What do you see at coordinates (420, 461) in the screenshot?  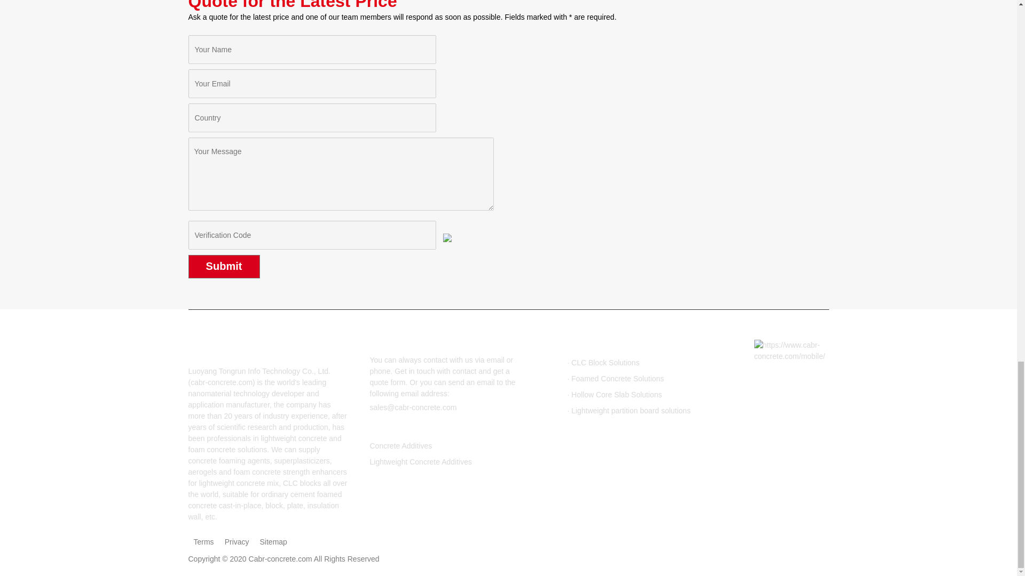 I see `Lightweight Concrete Additives` at bounding box center [420, 461].